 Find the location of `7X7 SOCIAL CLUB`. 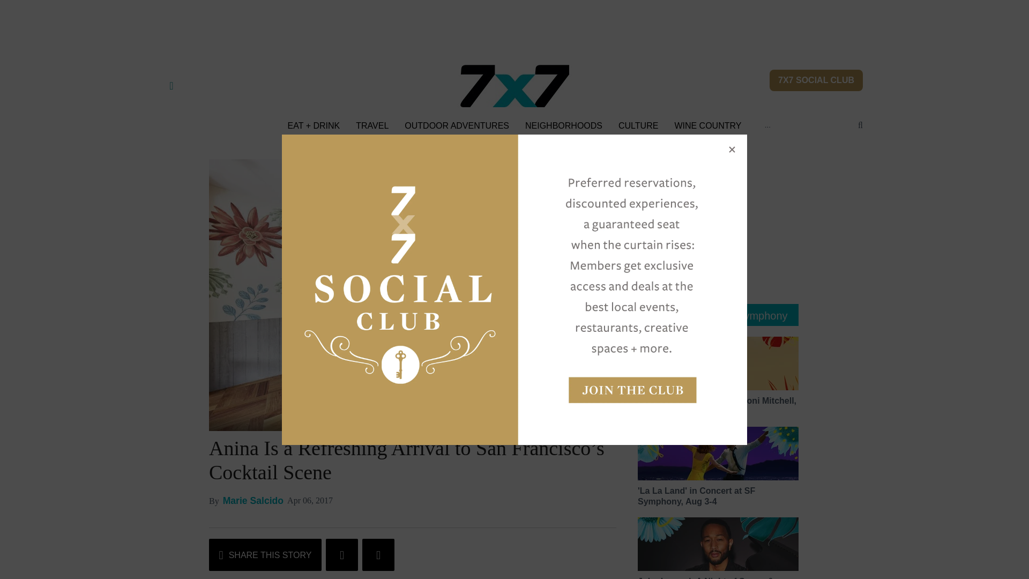

7X7 SOCIAL CLUB is located at coordinates (816, 80).